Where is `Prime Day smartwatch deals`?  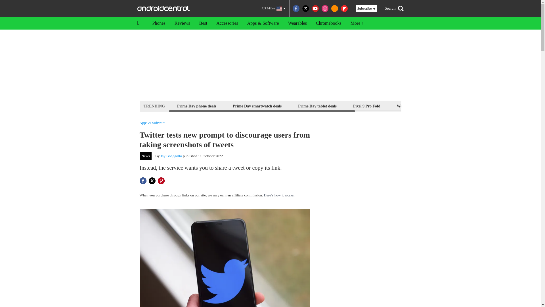
Prime Day smartwatch deals is located at coordinates (257, 106).